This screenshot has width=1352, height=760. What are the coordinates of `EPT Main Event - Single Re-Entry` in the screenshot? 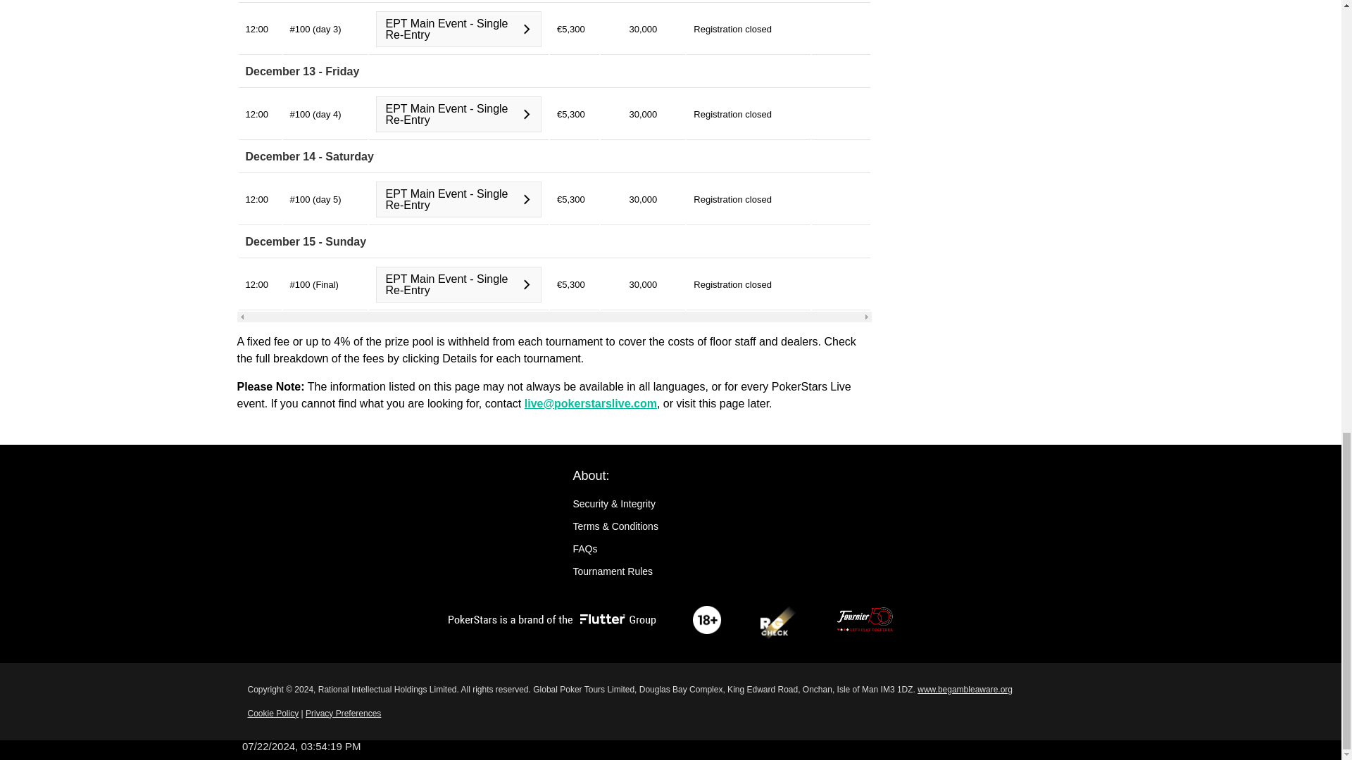 It's located at (459, 29).